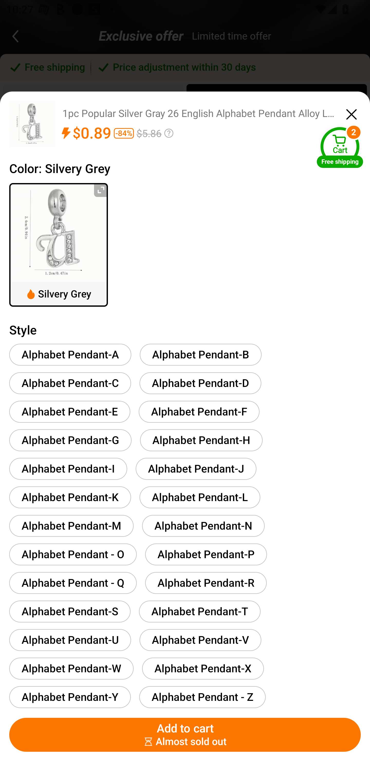  I want to click on  Alphabet Pendant-D, so click(200, 383).